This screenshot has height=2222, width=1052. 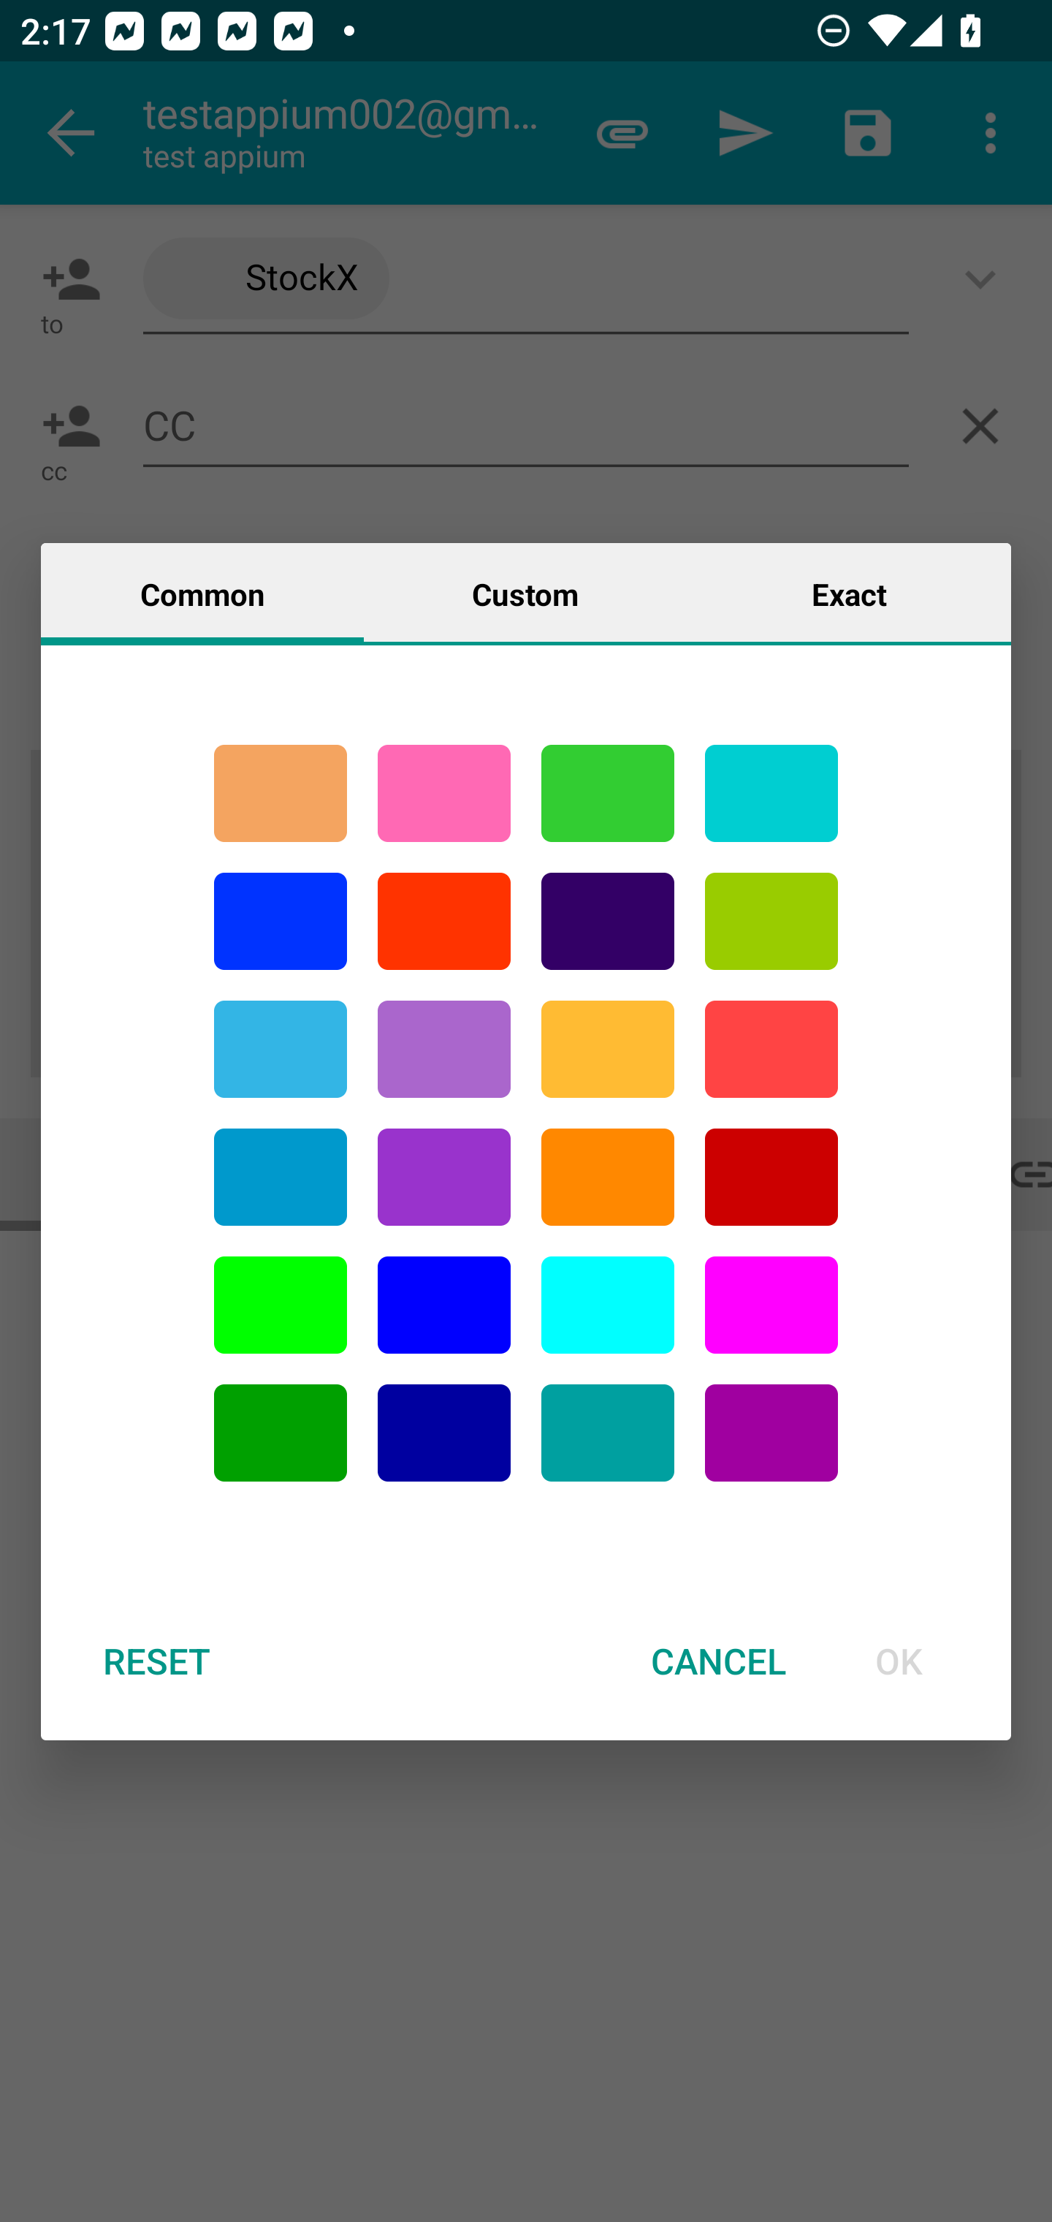 I want to click on Peach, so click(x=281, y=793).